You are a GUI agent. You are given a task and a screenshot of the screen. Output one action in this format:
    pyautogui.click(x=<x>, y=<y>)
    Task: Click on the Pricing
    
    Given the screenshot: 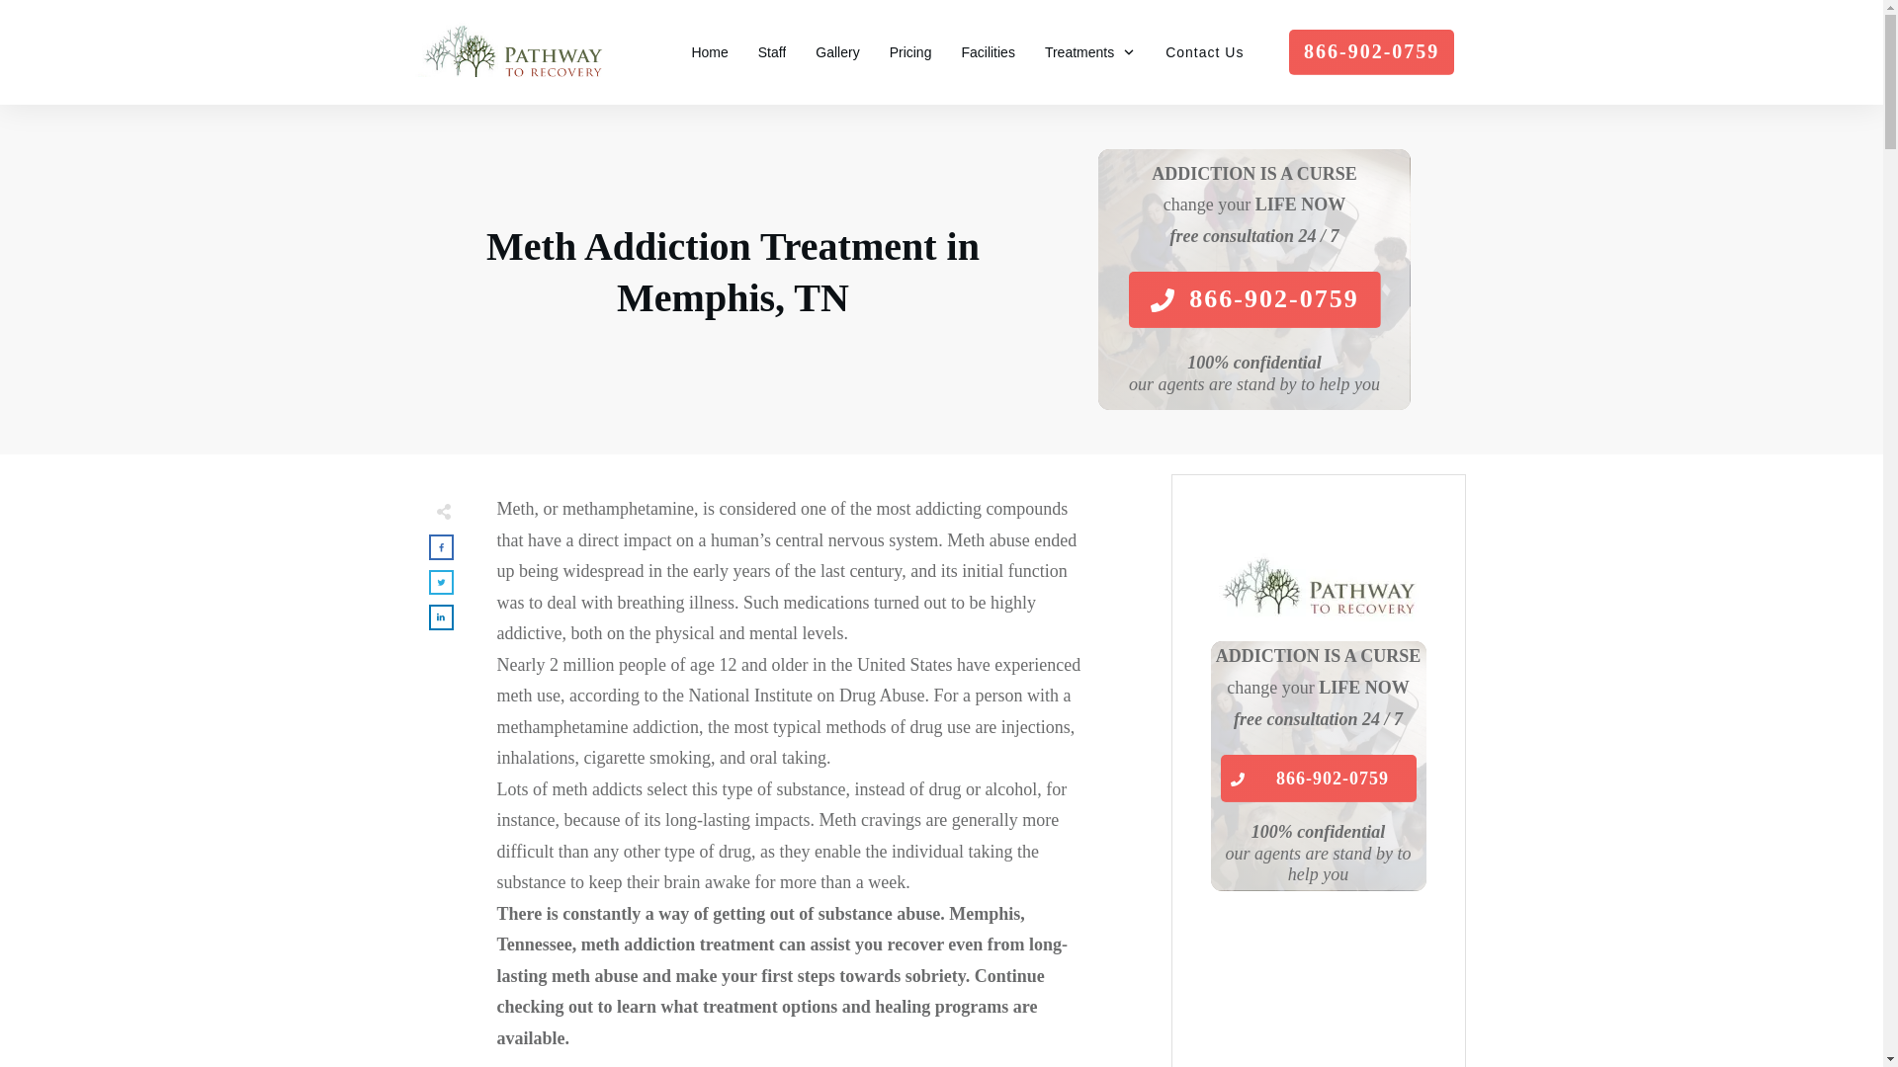 What is the action you would take?
    pyautogui.click(x=910, y=51)
    